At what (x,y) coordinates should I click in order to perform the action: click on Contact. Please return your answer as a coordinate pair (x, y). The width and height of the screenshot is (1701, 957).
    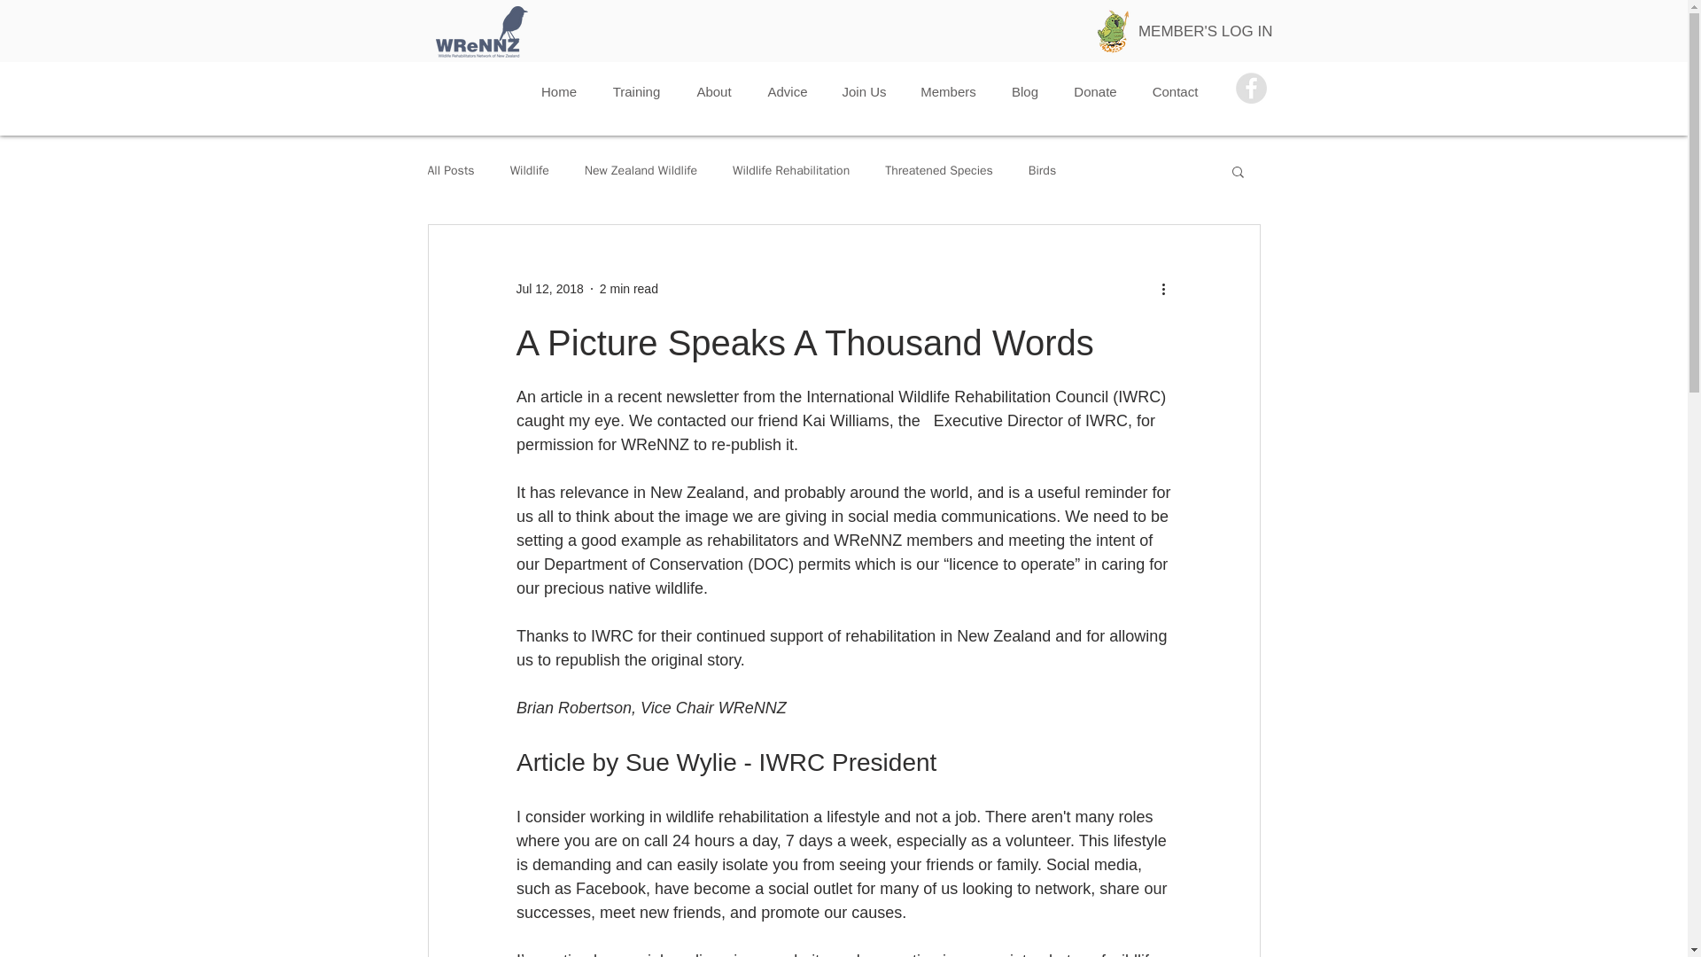
    Looking at the image, I should click on (1175, 90).